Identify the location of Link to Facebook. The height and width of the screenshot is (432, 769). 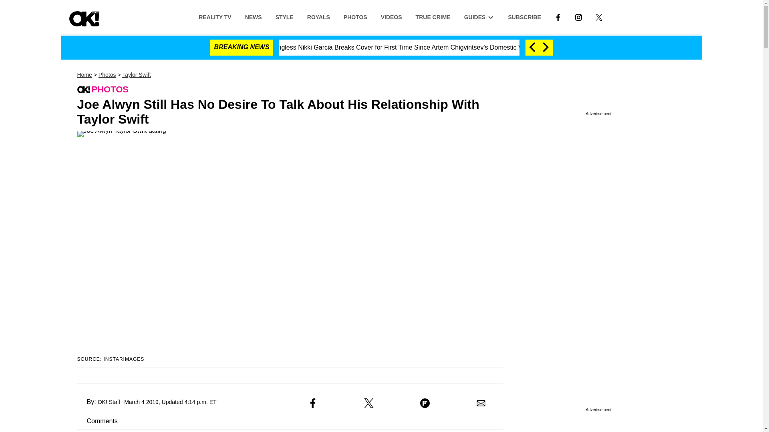
(558, 16).